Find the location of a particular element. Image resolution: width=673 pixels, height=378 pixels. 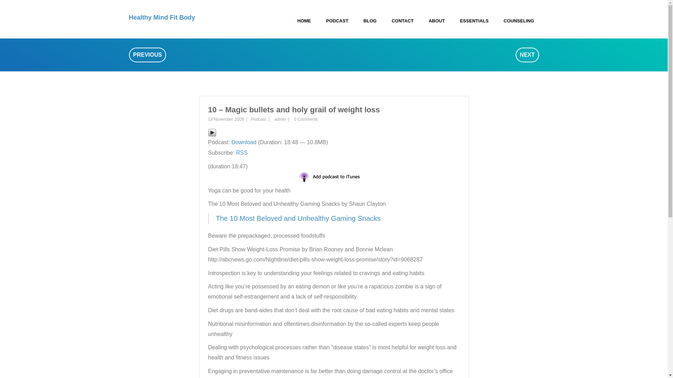

BLOG is located at coordinates (370, 21).